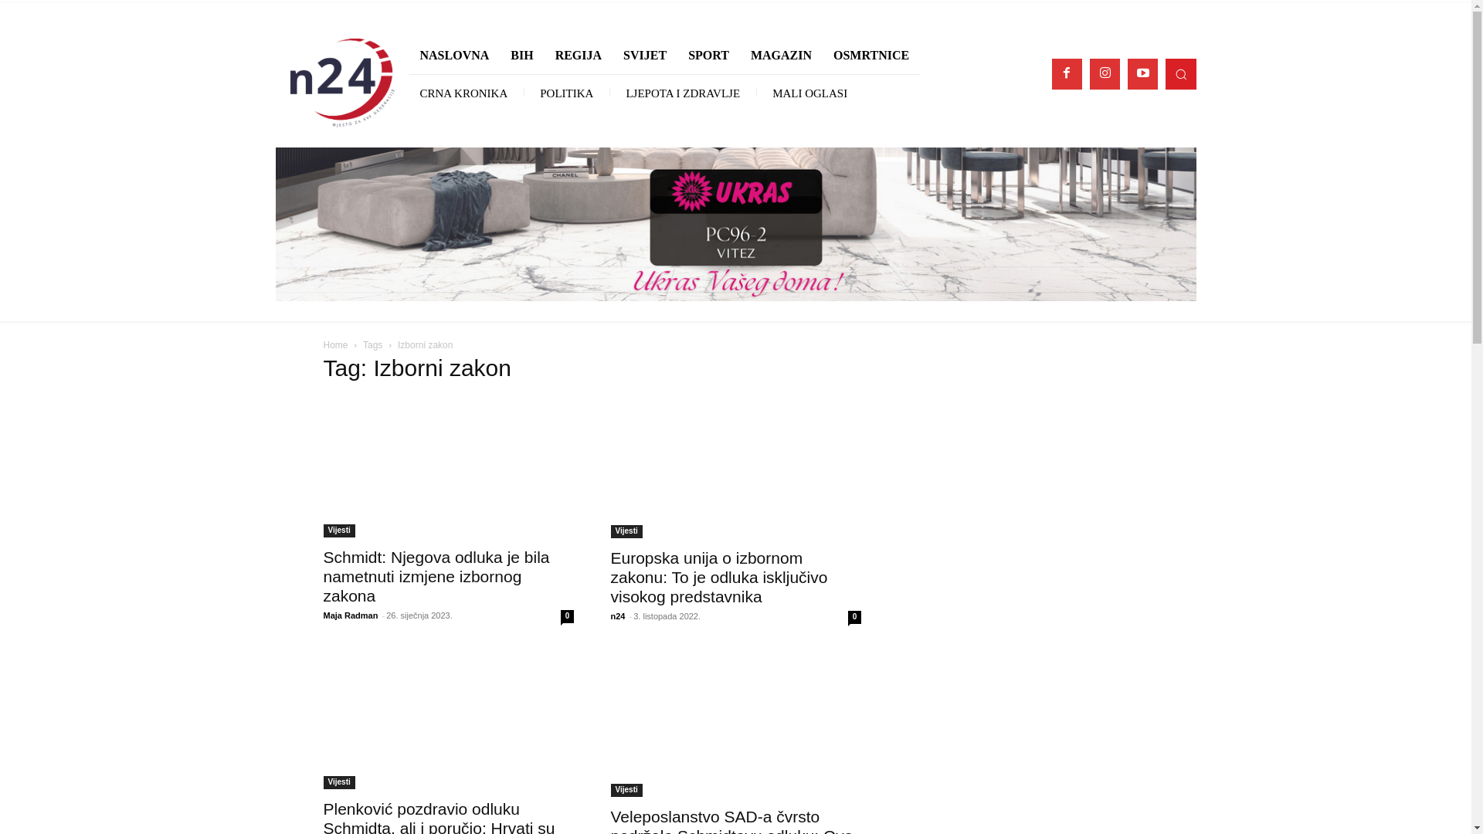  What do you see at coordinates (579, 56) in the screenshot?
I see `REGIJA` at bounding box center [579, 56].